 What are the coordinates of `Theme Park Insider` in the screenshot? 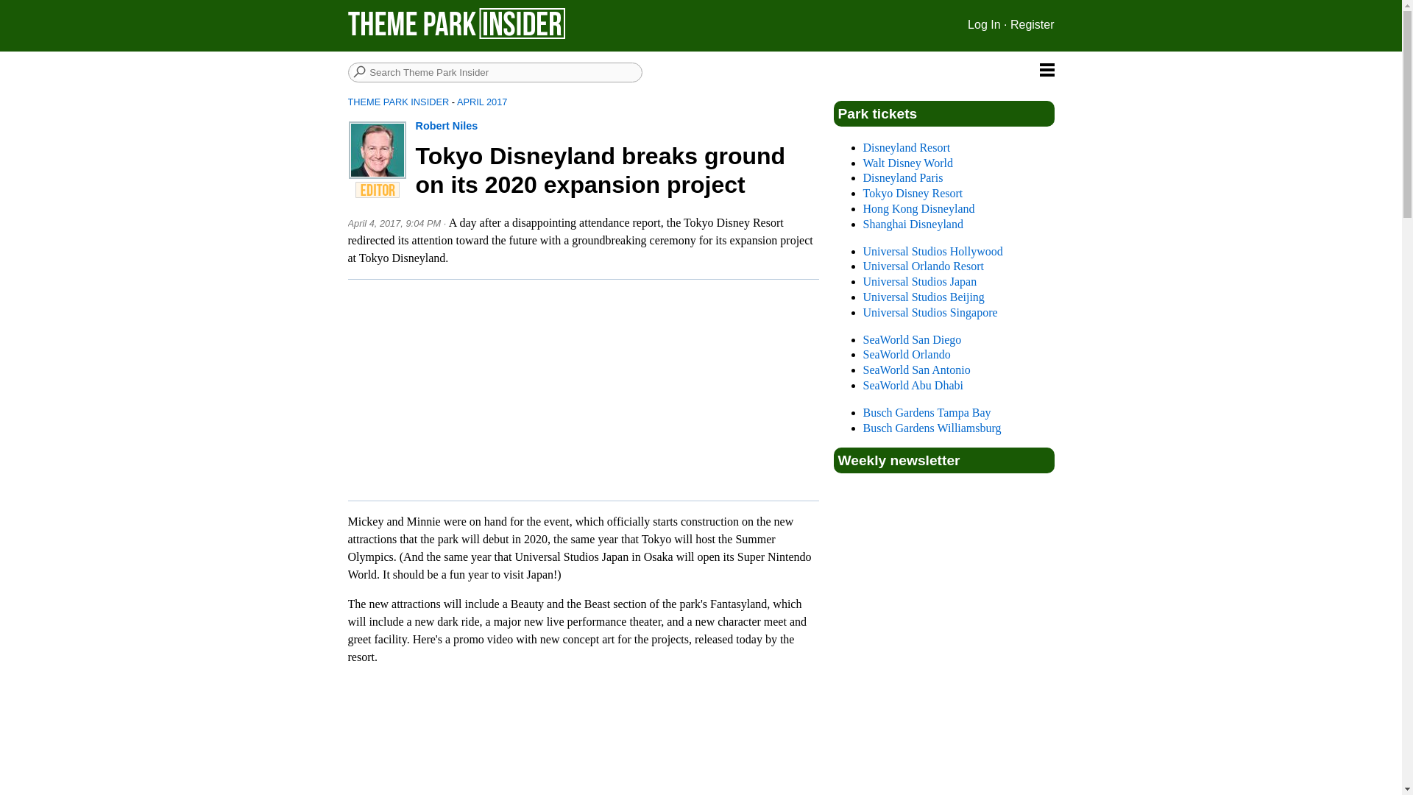 It's located at (456, 24).